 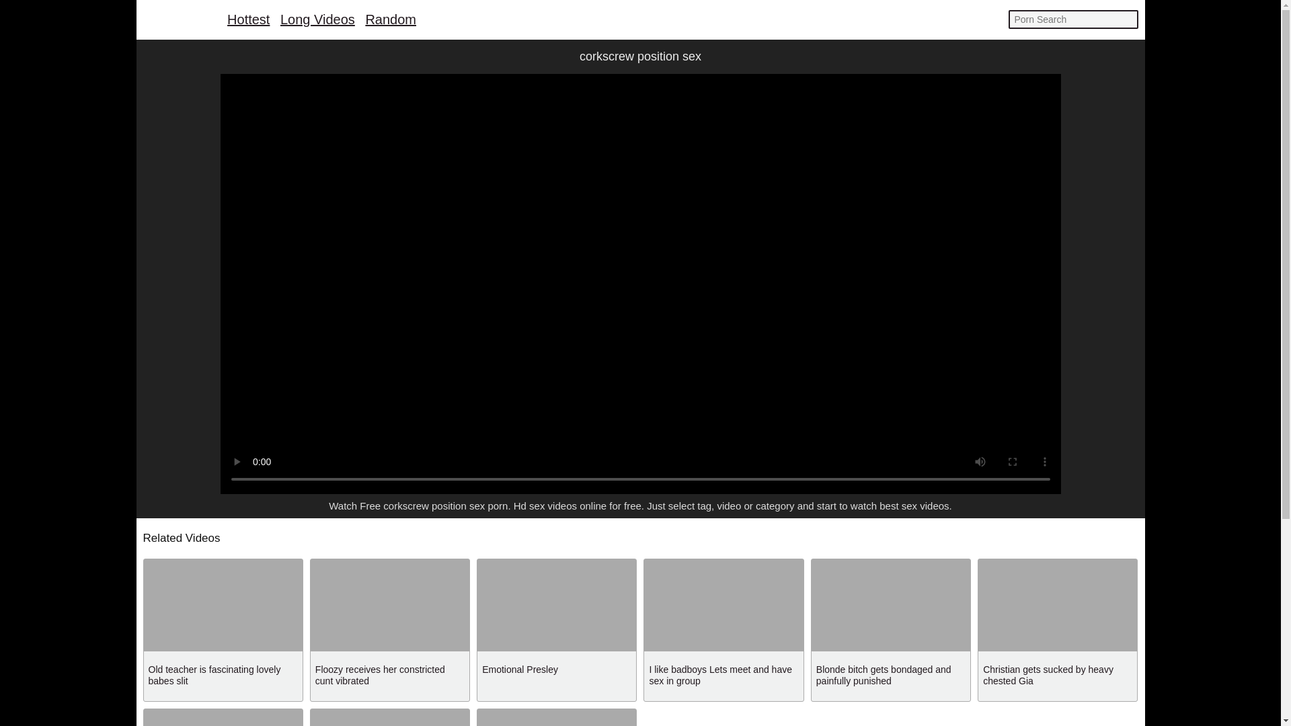 What do you see at coordinates (317, 19) in the screenshot?
I see `Long Videos` at bounding box center [317, 19].